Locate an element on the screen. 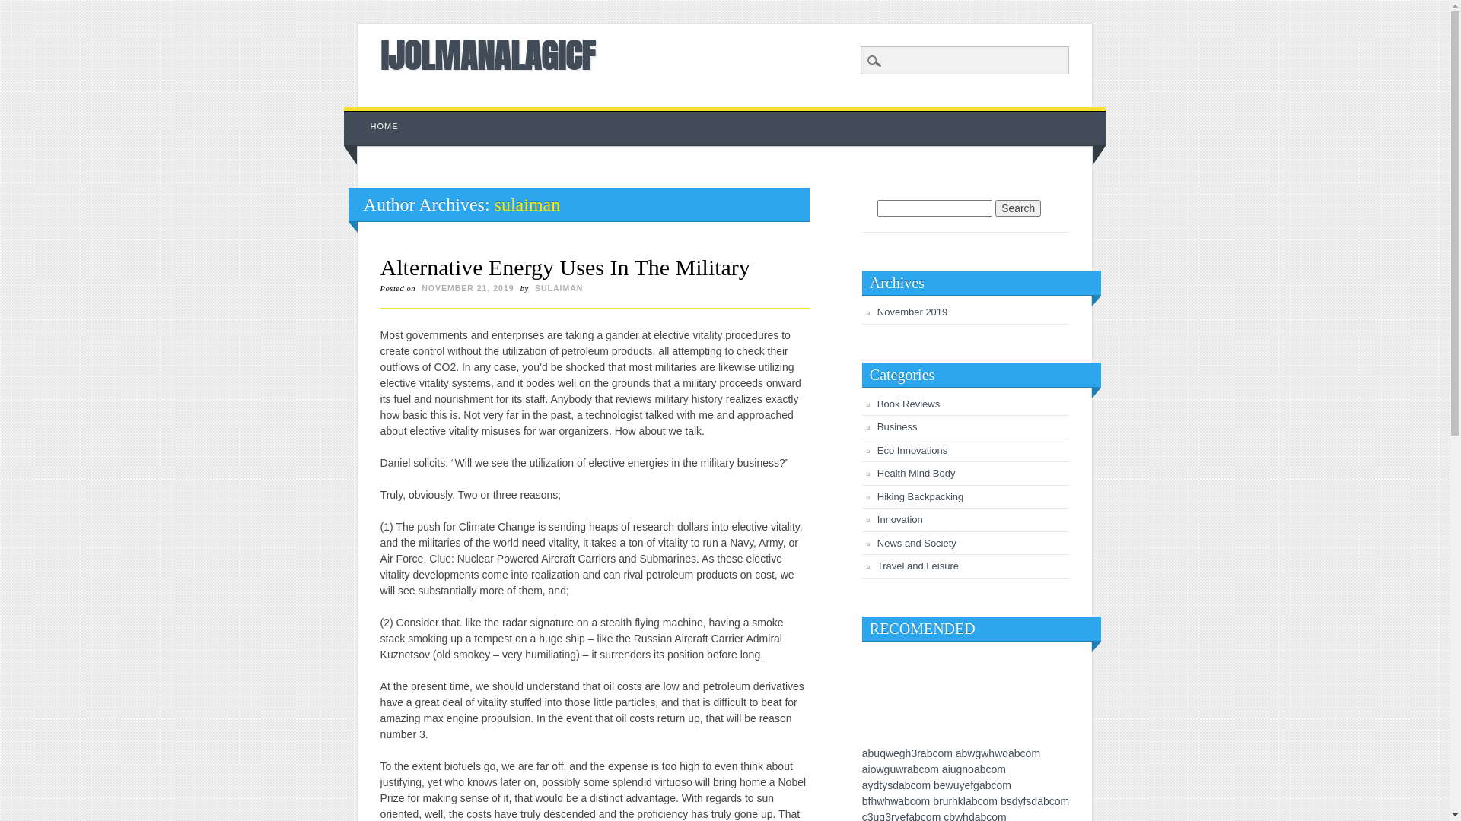  News and Society is located at coordinates (917, 543).